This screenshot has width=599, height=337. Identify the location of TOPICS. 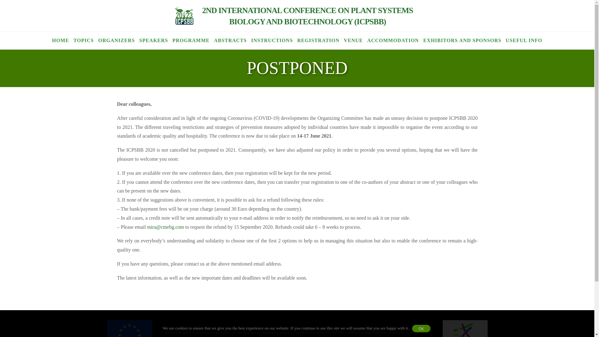
(84, 41).